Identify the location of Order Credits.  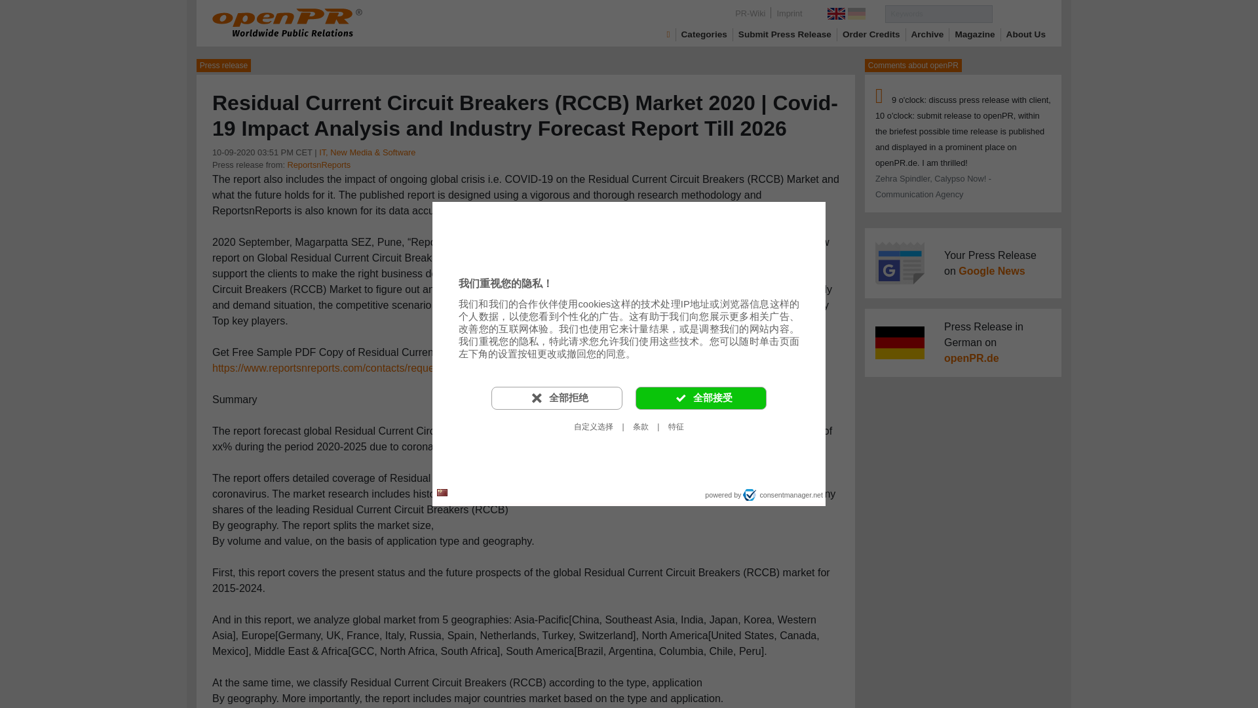
(871, 34).